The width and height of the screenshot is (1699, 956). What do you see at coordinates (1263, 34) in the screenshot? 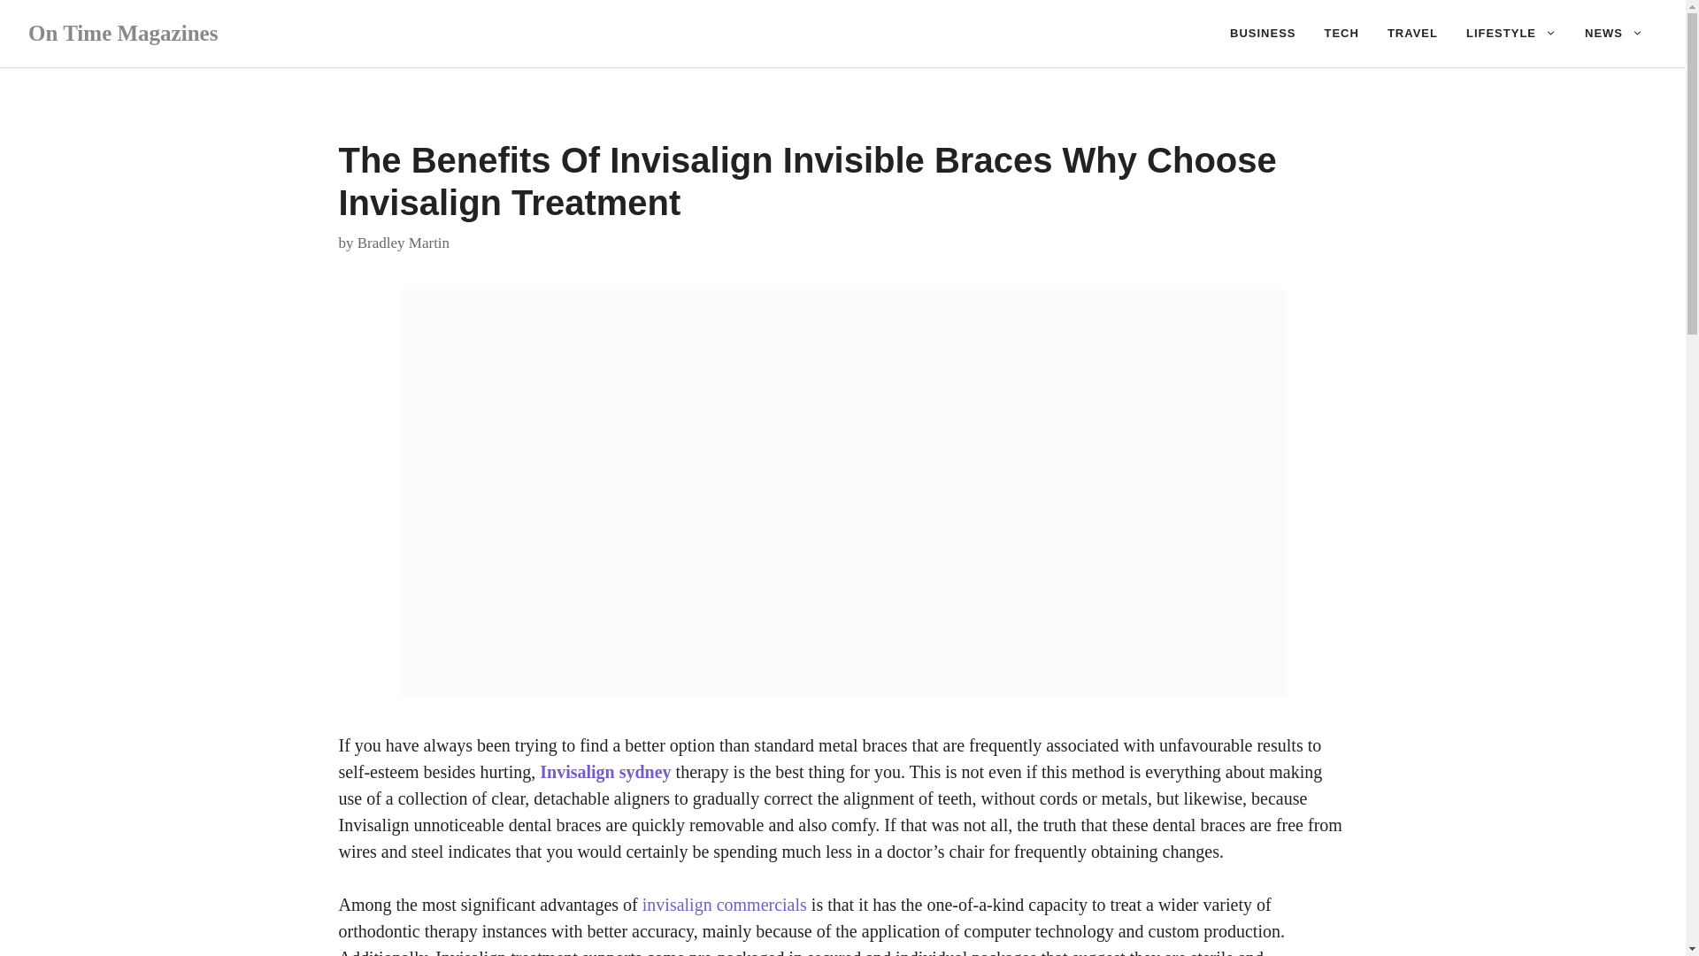
I see `BUSINESS` at bounding box center [1263, 34].